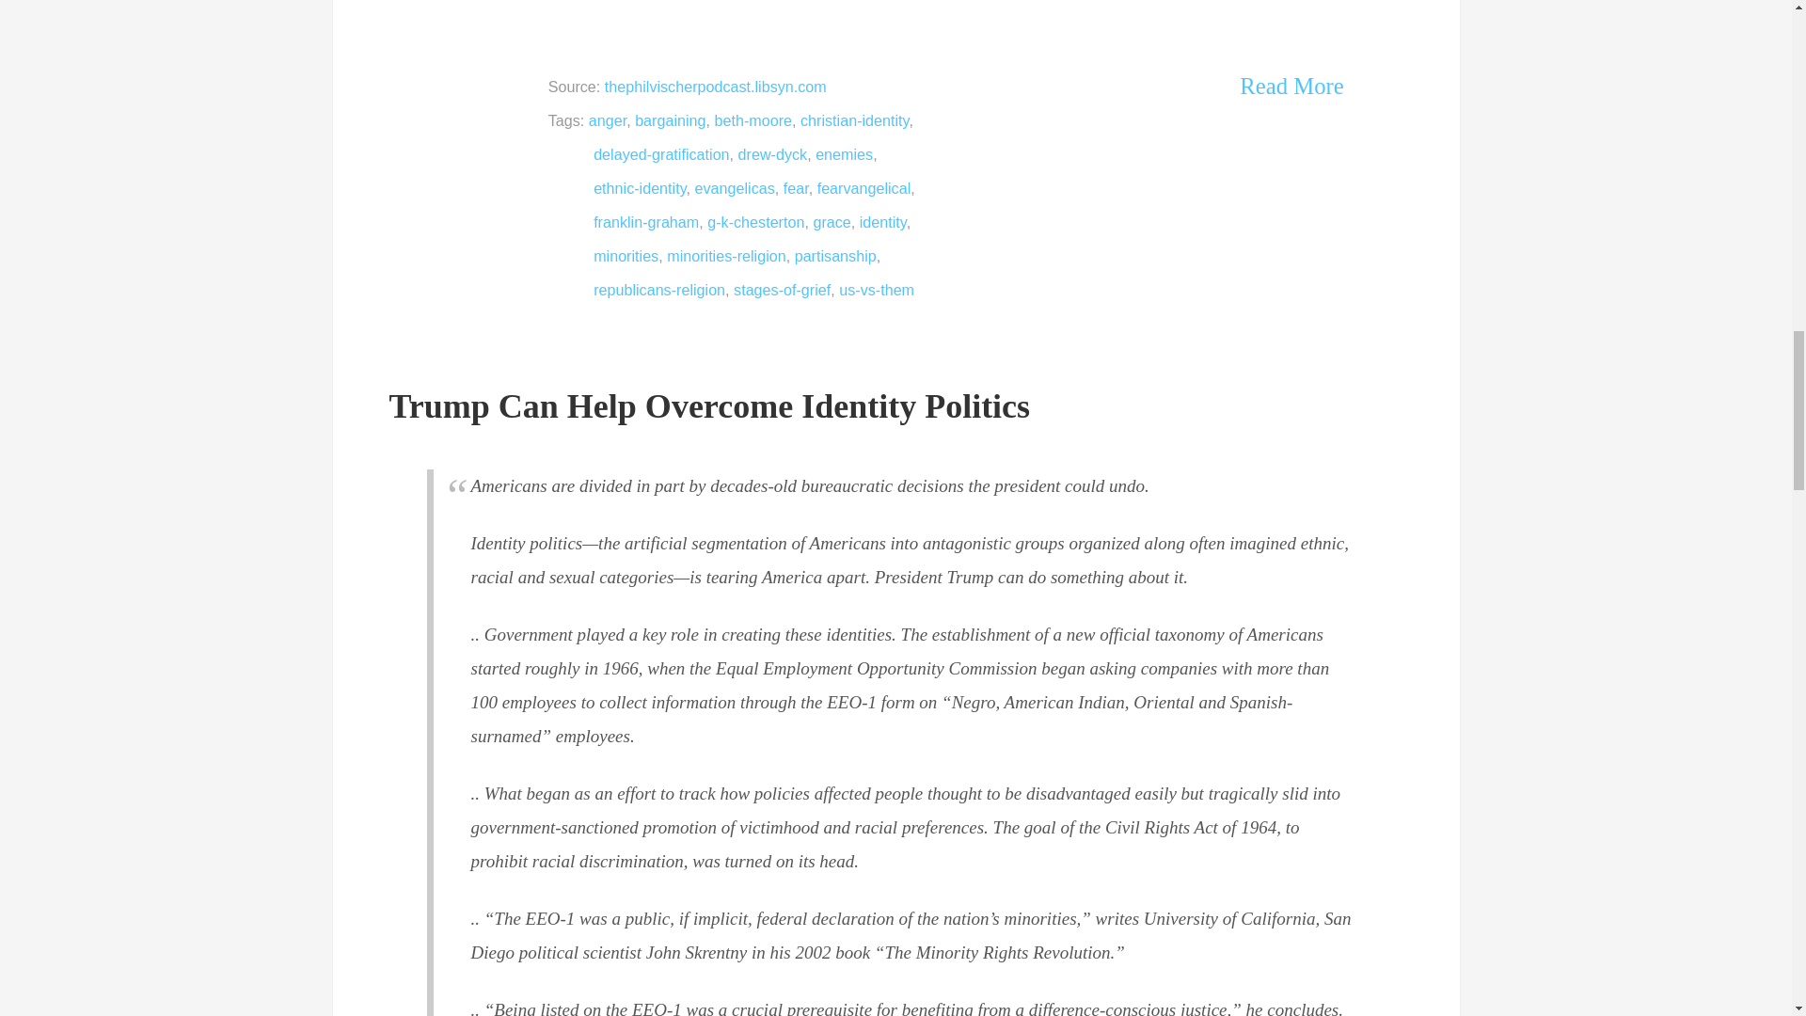 Image resolution: width=1806 pixels, height=1016 pixels. I want to click on republicans-religion, so click(659, 290).